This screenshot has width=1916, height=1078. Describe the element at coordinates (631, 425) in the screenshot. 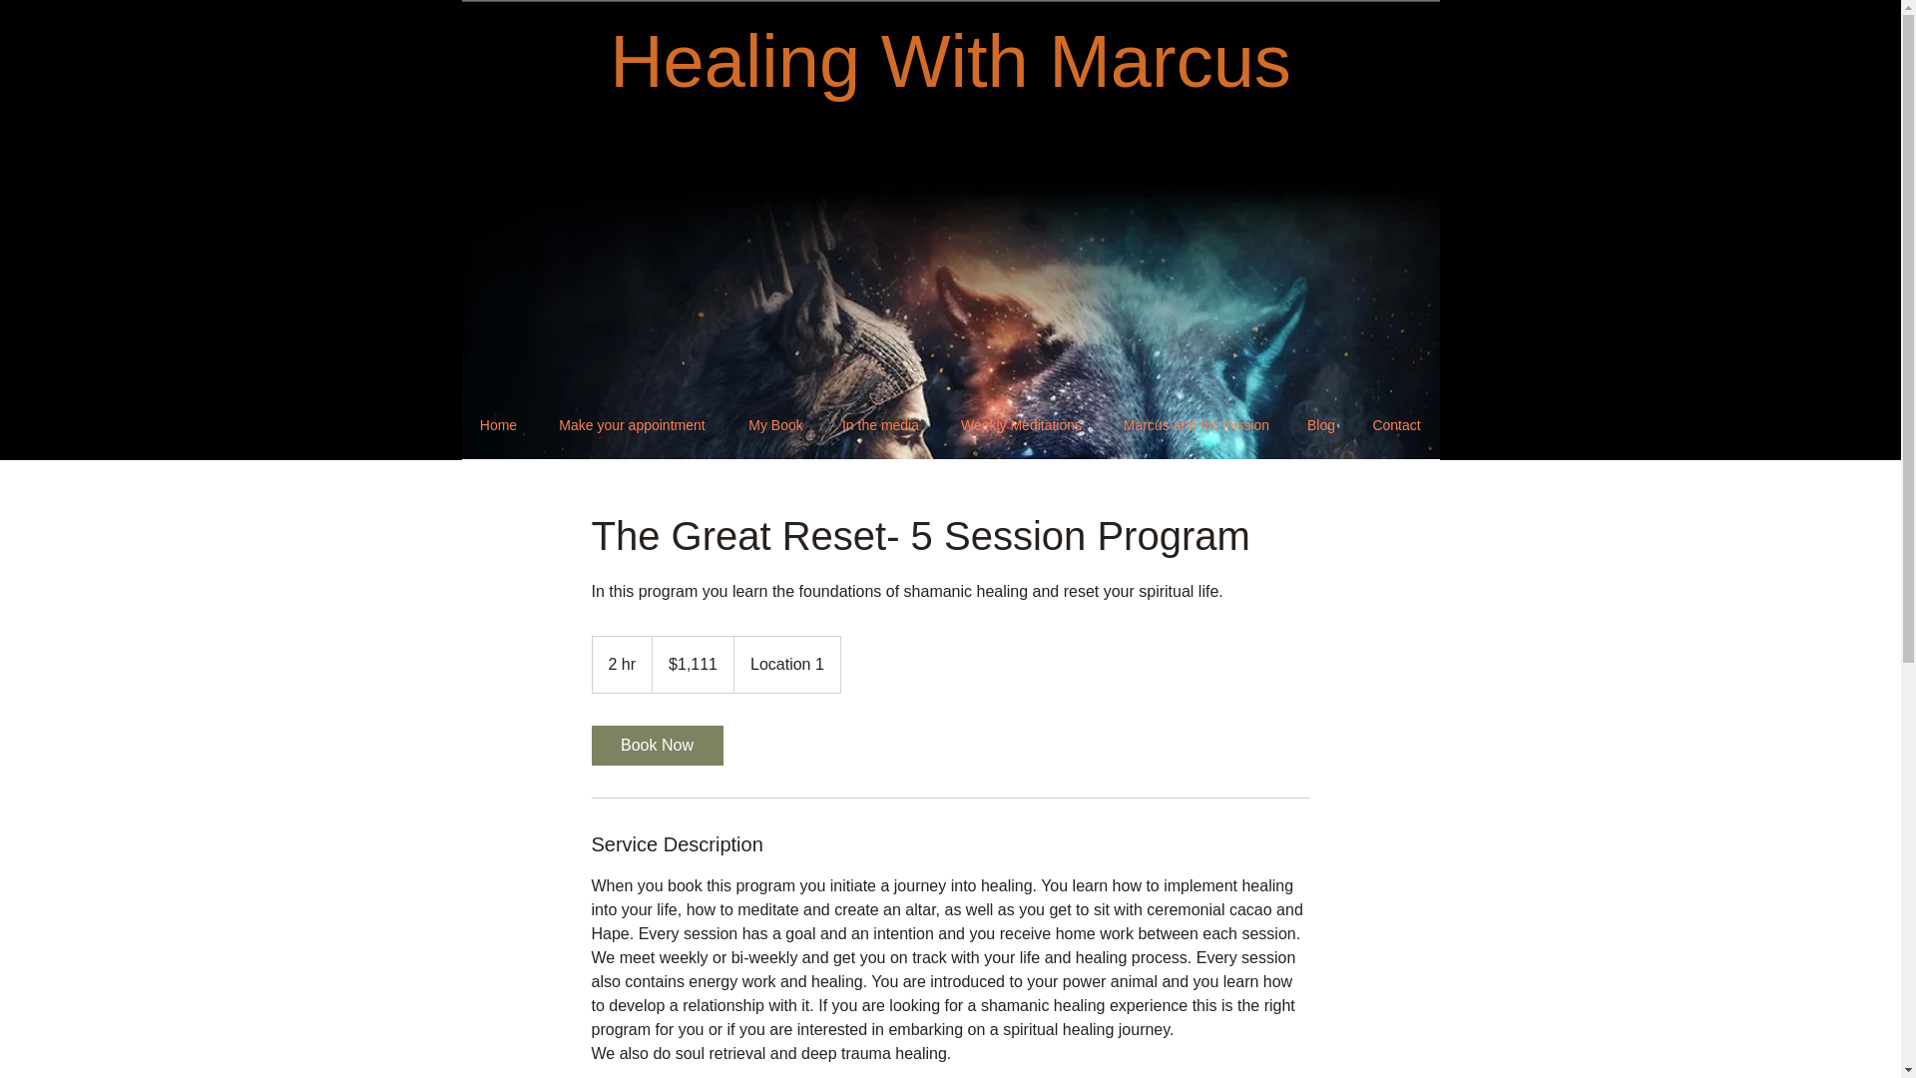

I see `Make your appointment` at that location.